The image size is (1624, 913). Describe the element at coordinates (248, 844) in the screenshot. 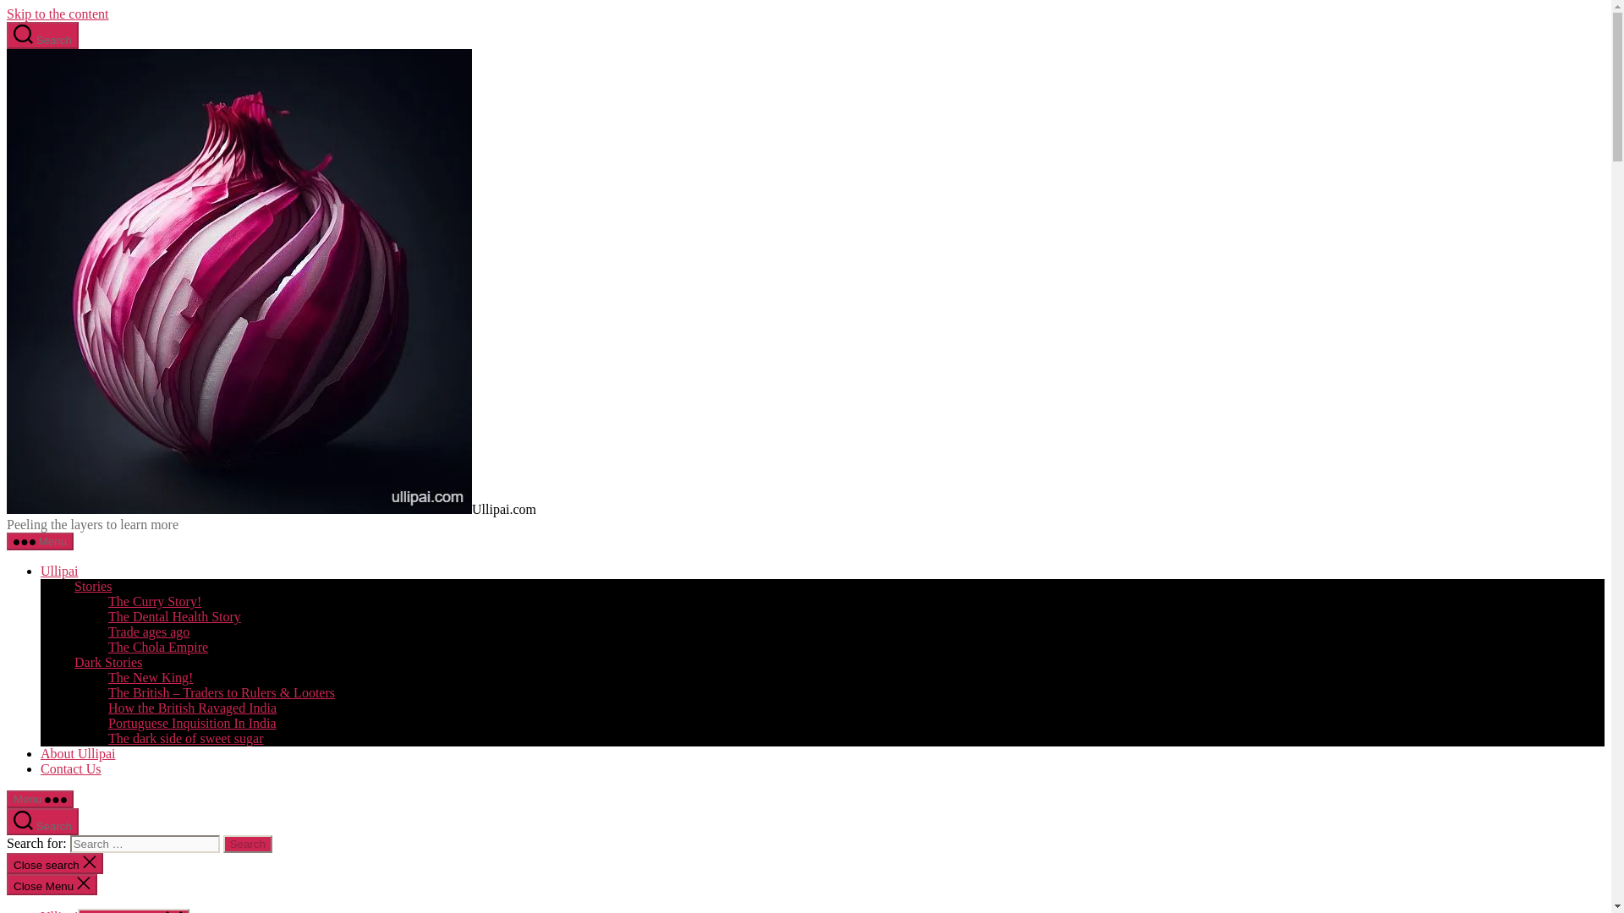

I see `Search` at that location.